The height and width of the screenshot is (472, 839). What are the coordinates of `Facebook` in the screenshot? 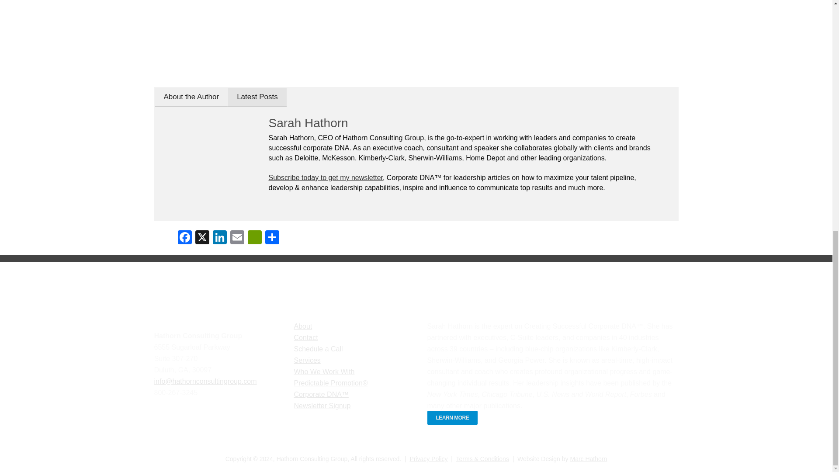 It's located at (184, 238).